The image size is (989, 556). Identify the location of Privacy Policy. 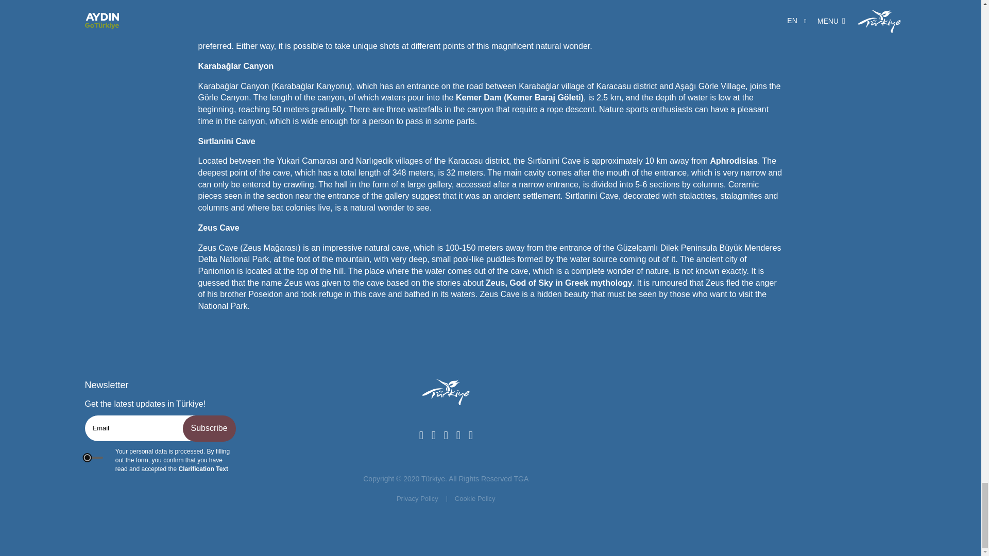
(417, 499).